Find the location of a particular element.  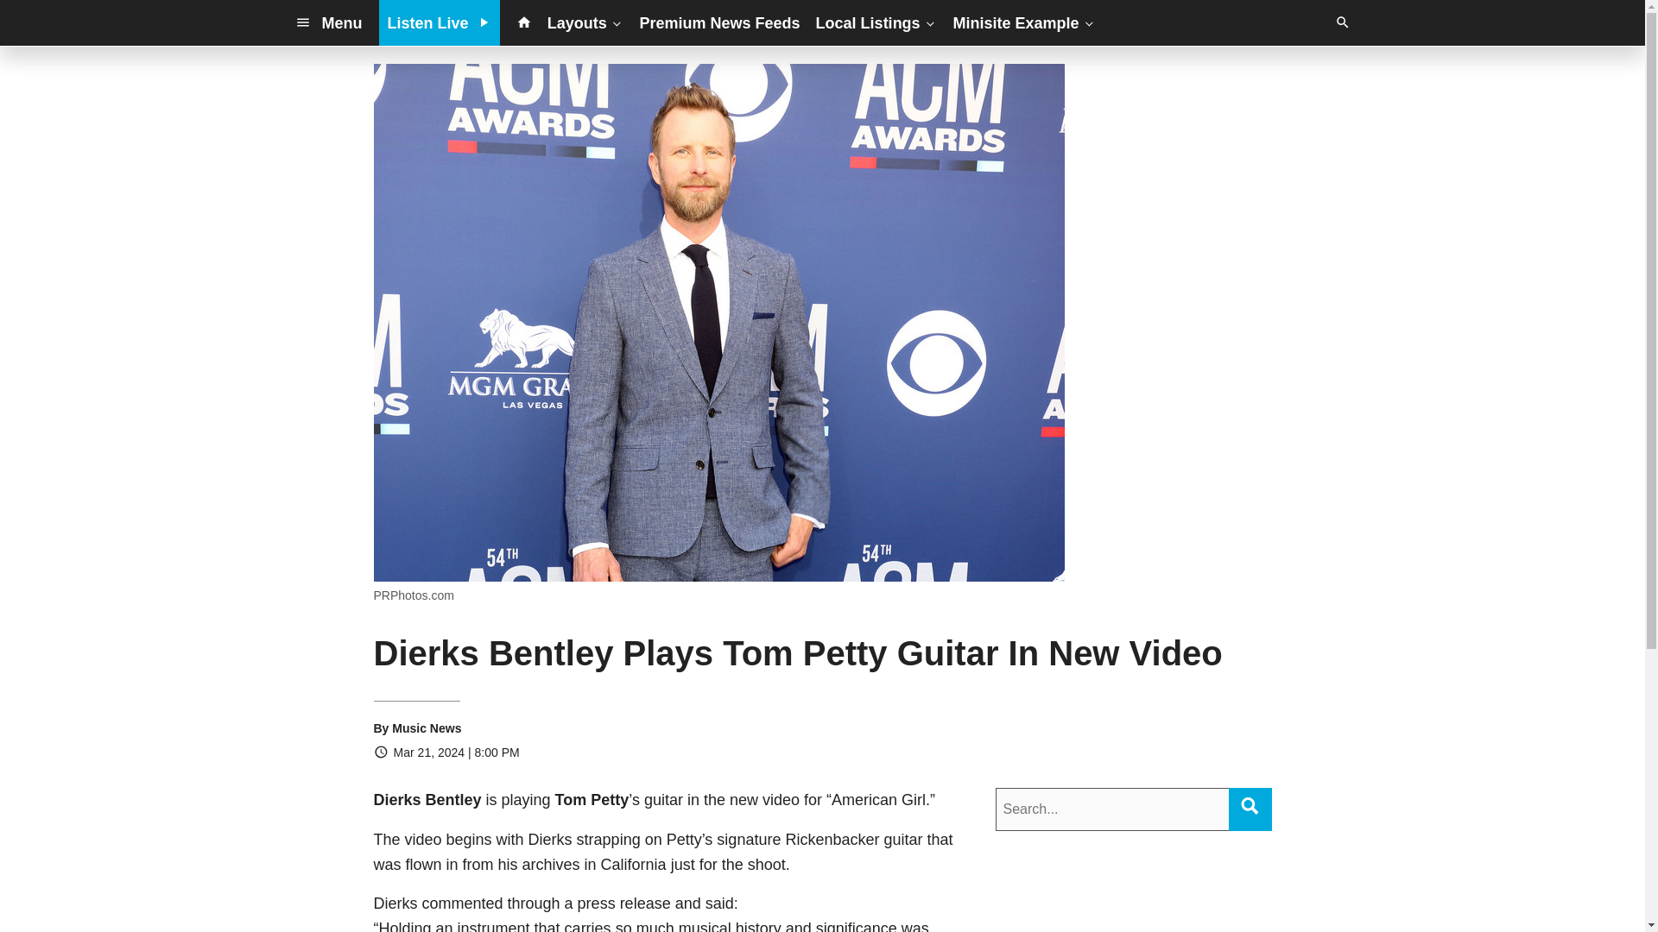

Listen Live is located at coordinates (440, 22).